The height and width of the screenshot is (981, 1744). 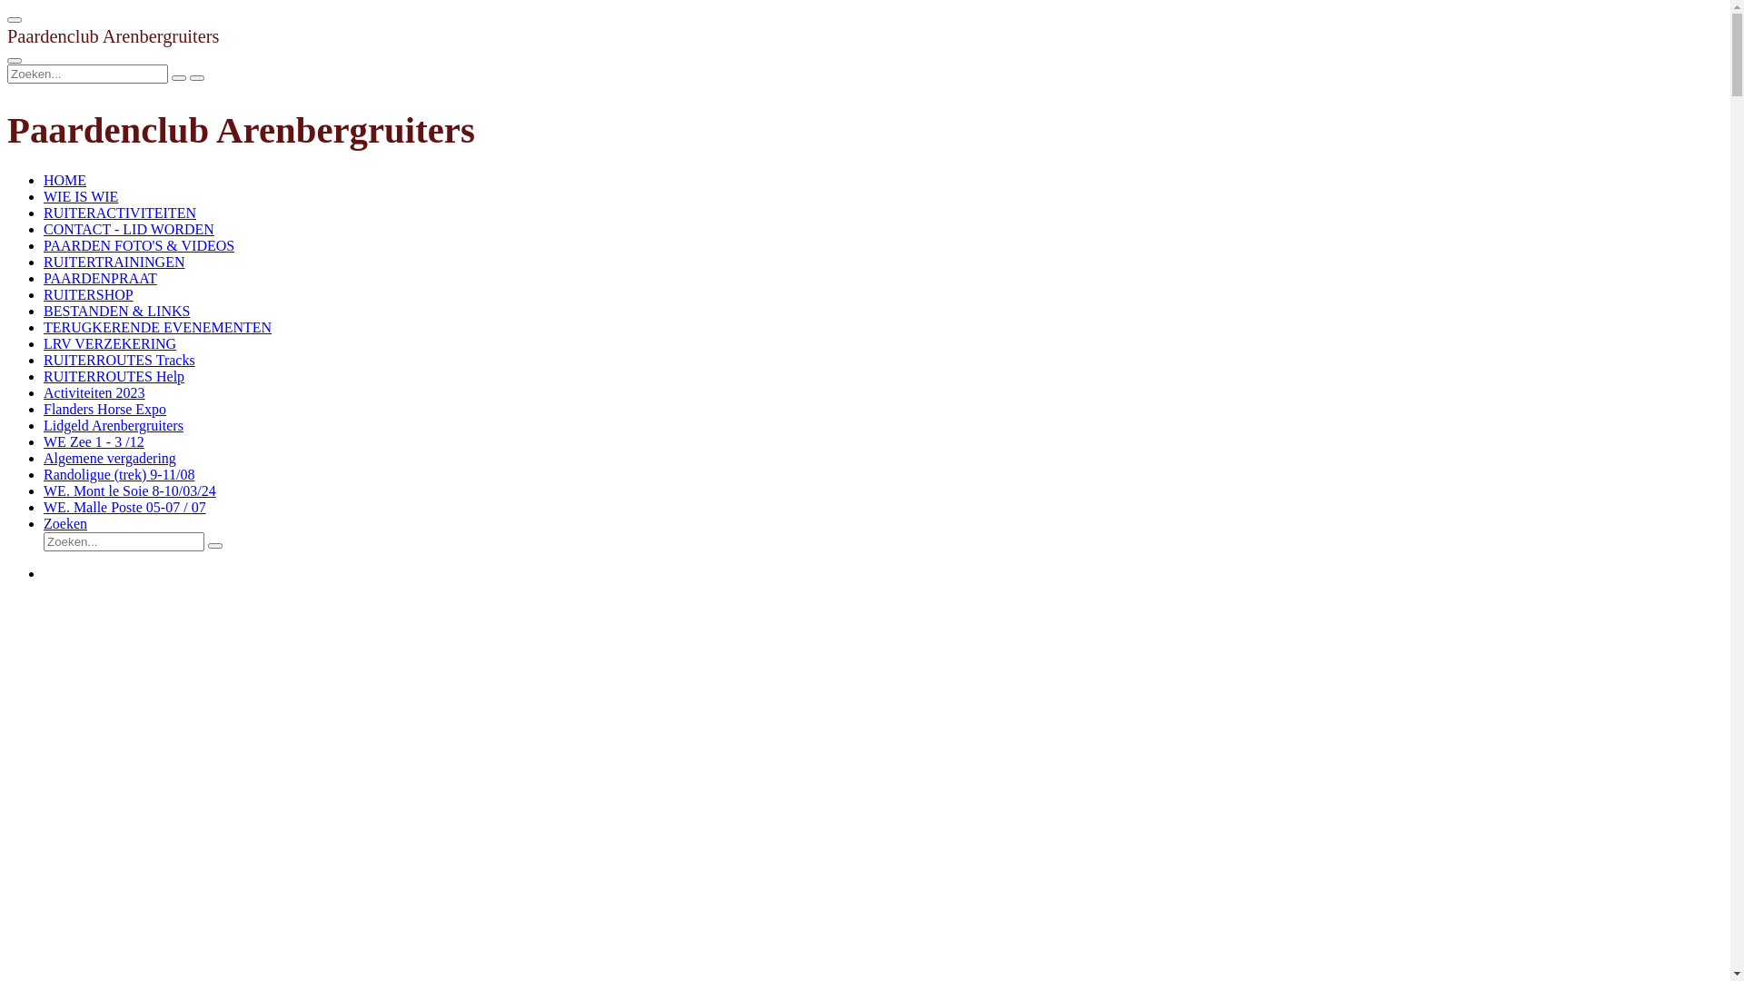 What do you see at coordinates (120, 360) in the screenshot?
I see `RUITERROUTES Tracks` at bounding box center [120, 360].